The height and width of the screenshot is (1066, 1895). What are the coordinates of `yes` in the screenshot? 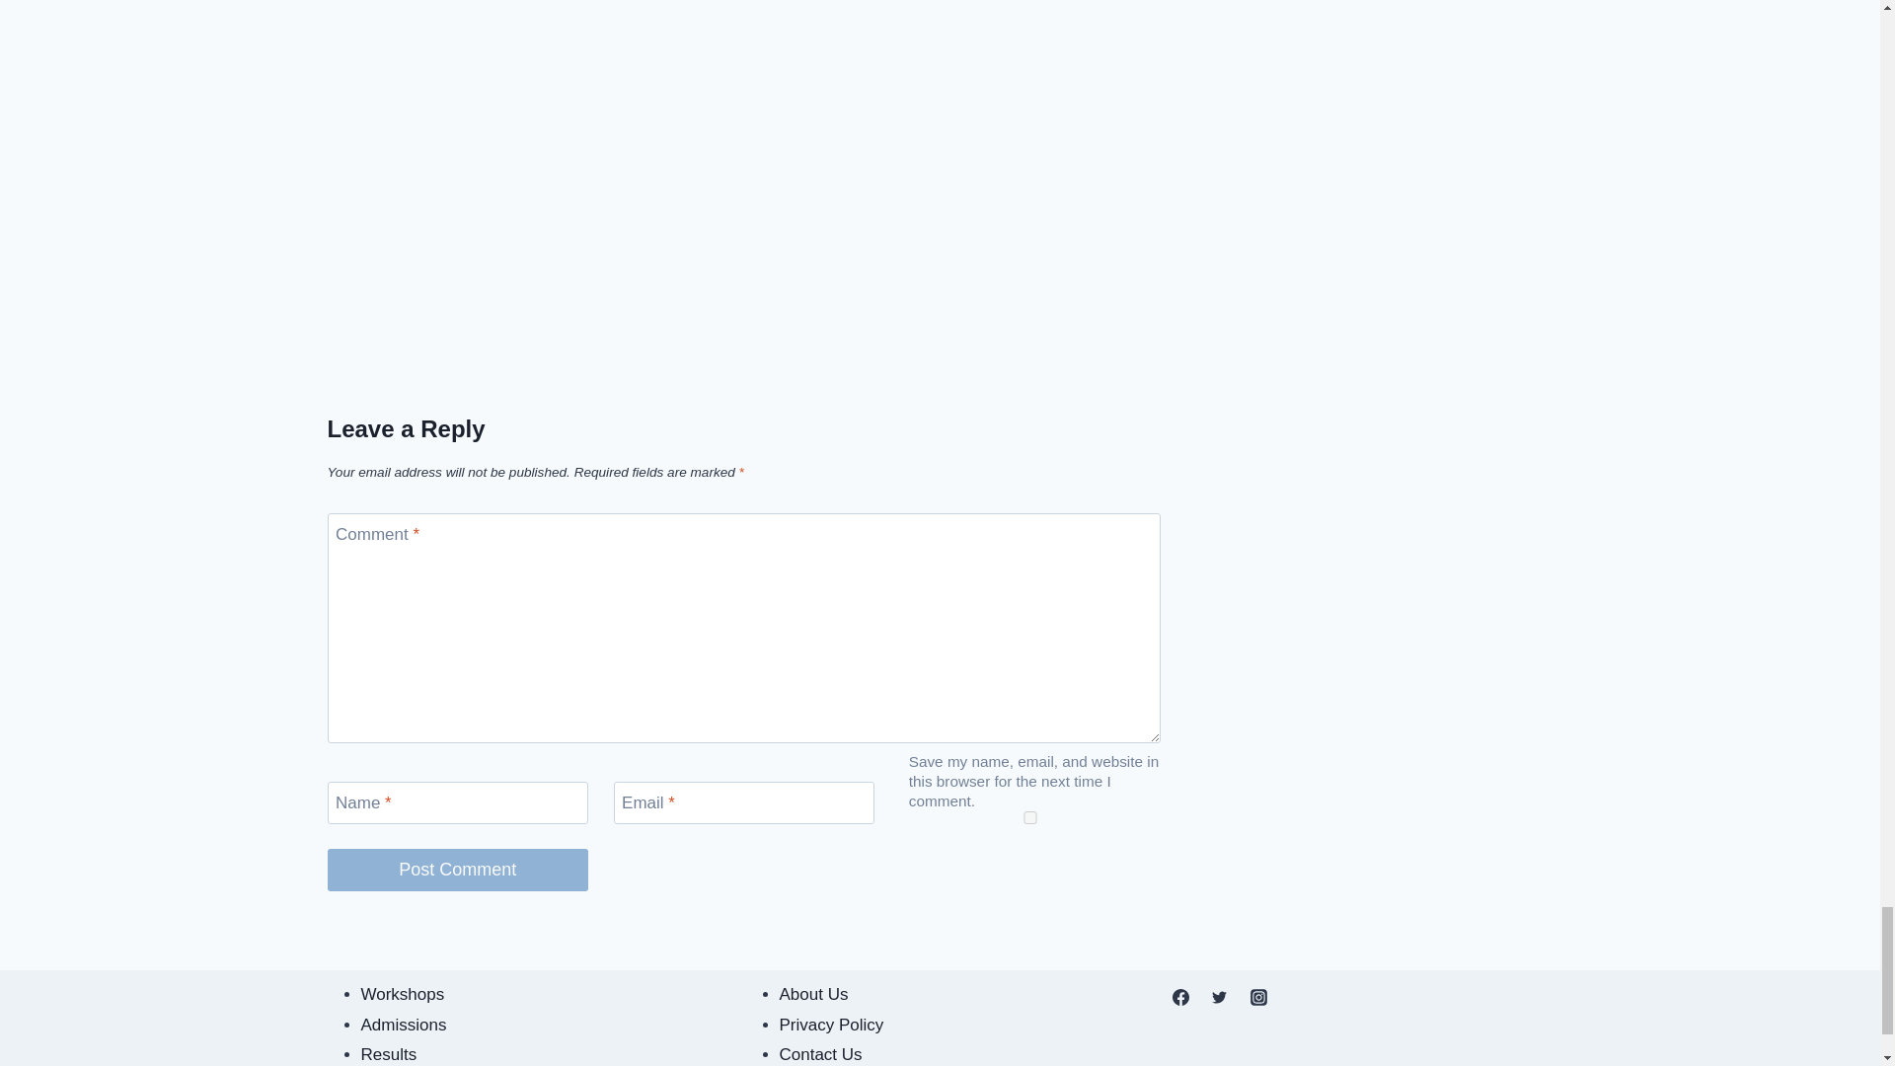 It's located at (1030, 817).